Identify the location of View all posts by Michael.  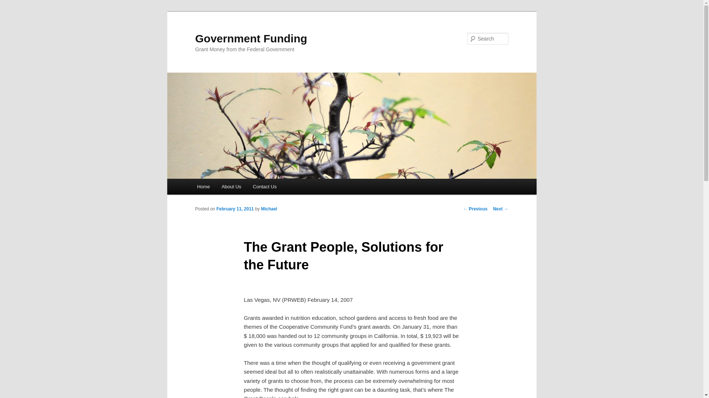
(269, 209).